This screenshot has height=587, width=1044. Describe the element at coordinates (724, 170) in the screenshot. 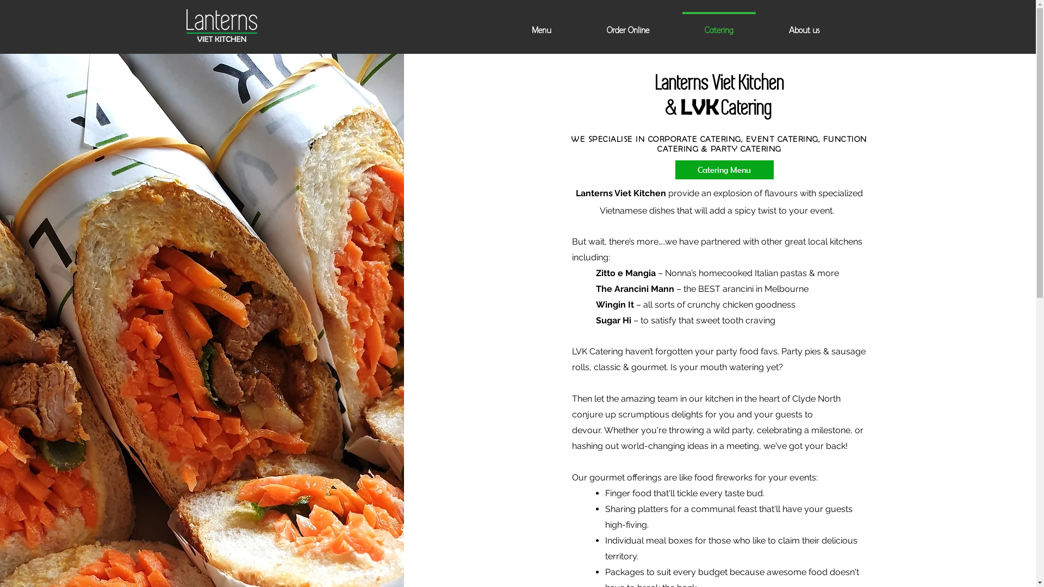

I see `Catering Menu` at that location.